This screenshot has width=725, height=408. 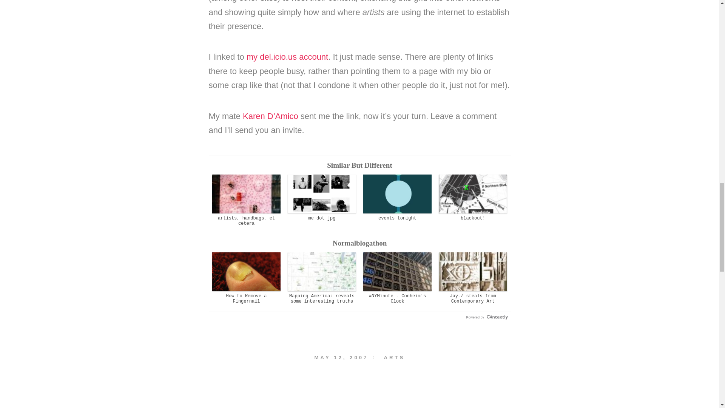 I want to click on events tonight, so click(x=397, y=198).